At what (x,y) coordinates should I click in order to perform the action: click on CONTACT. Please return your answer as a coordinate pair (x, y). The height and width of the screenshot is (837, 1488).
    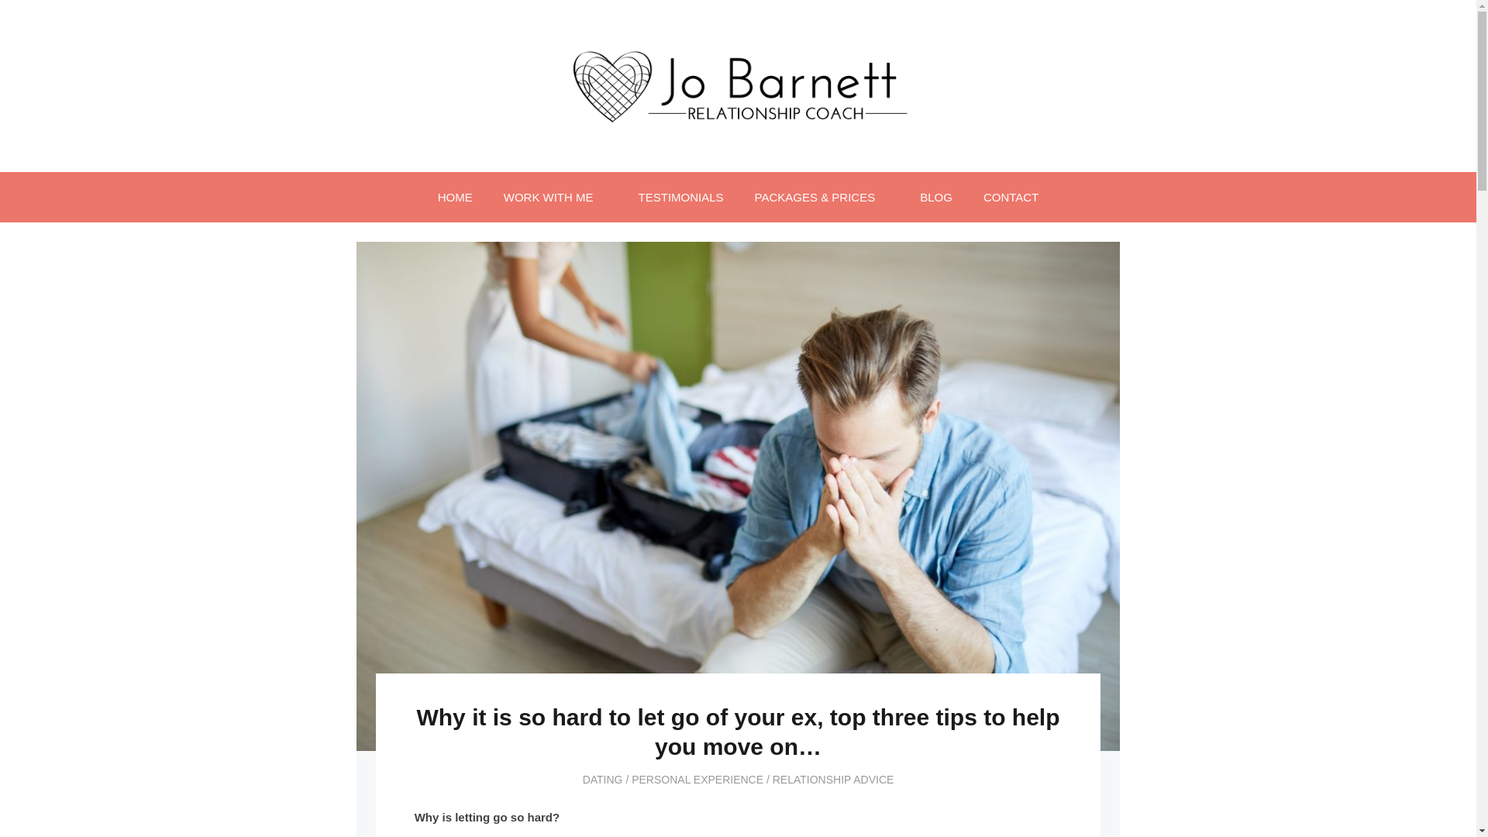
    Looking at the image, I should click on (1011, 197).